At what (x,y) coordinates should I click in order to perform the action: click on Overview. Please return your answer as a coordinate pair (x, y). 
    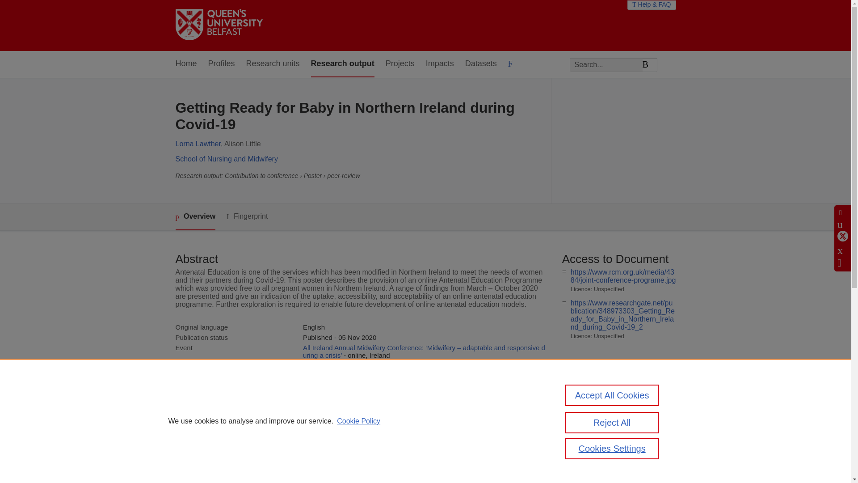
    Looking at the image, I should click on (195, 217).